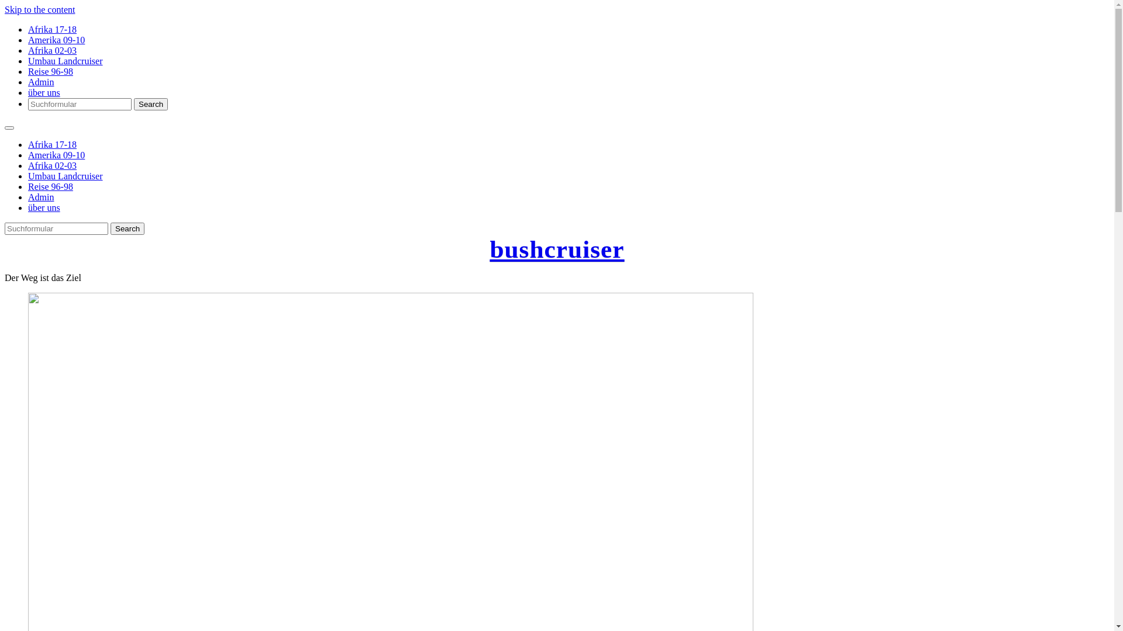 Image resolution: width=1123 pixels, height=631 pixels. What do you see at coordinates (66, 176) in the screenshot?
I see `Umbau Landcruiser` at bounding box center [66, 176].